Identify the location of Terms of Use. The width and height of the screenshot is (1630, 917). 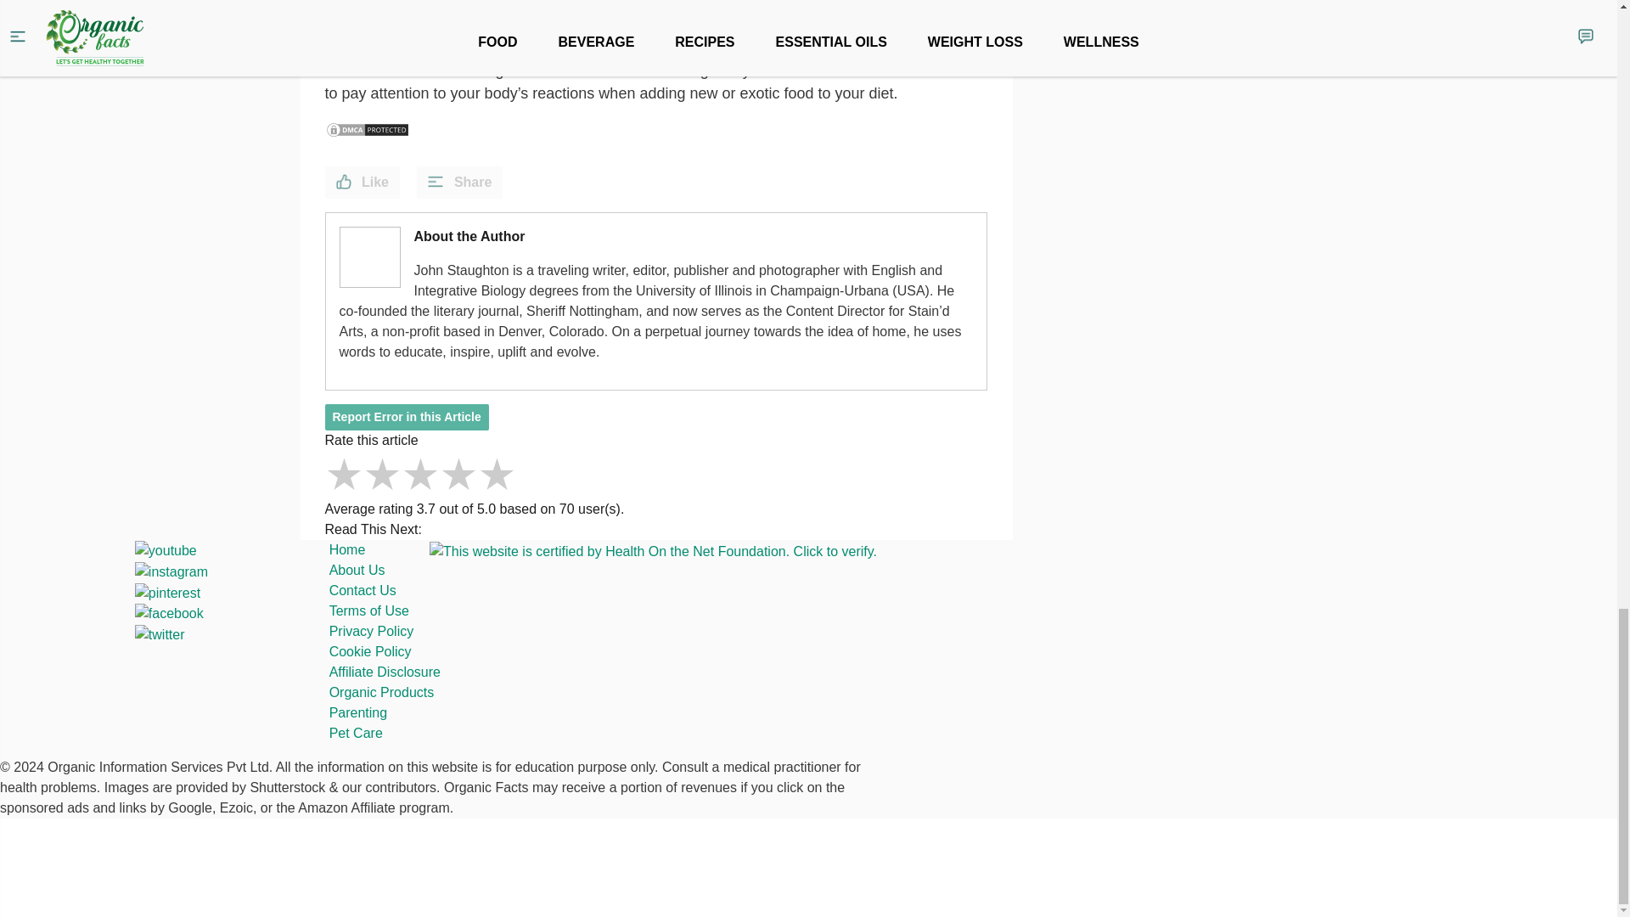
(368, 610).